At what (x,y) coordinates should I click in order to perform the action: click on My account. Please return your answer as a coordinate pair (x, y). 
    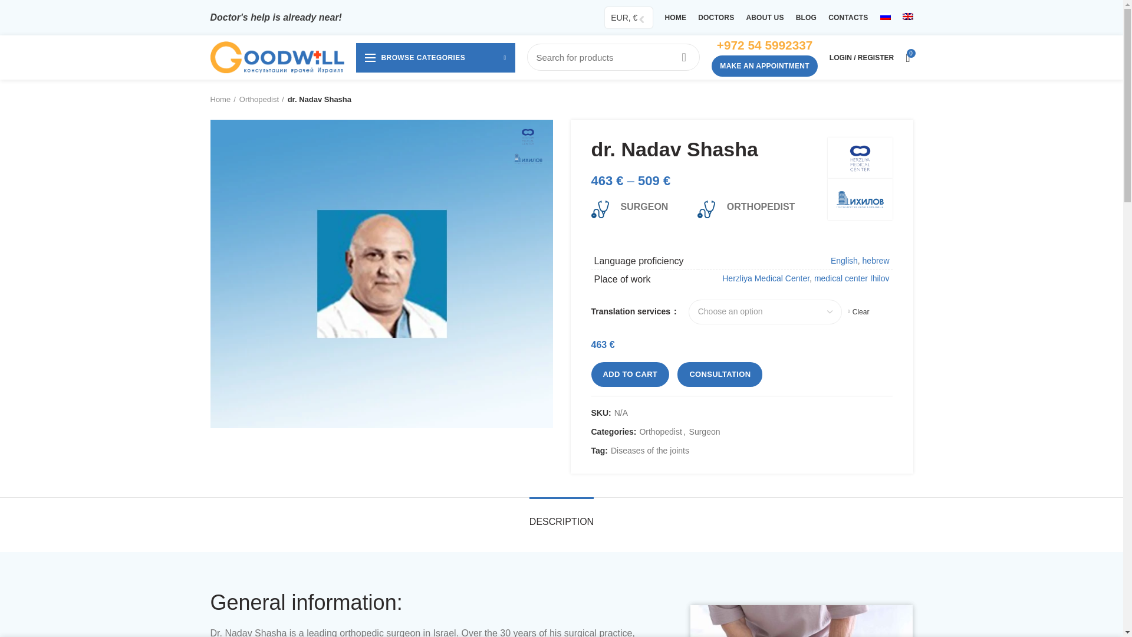
    Looking at the image, I should click on (862, 57).